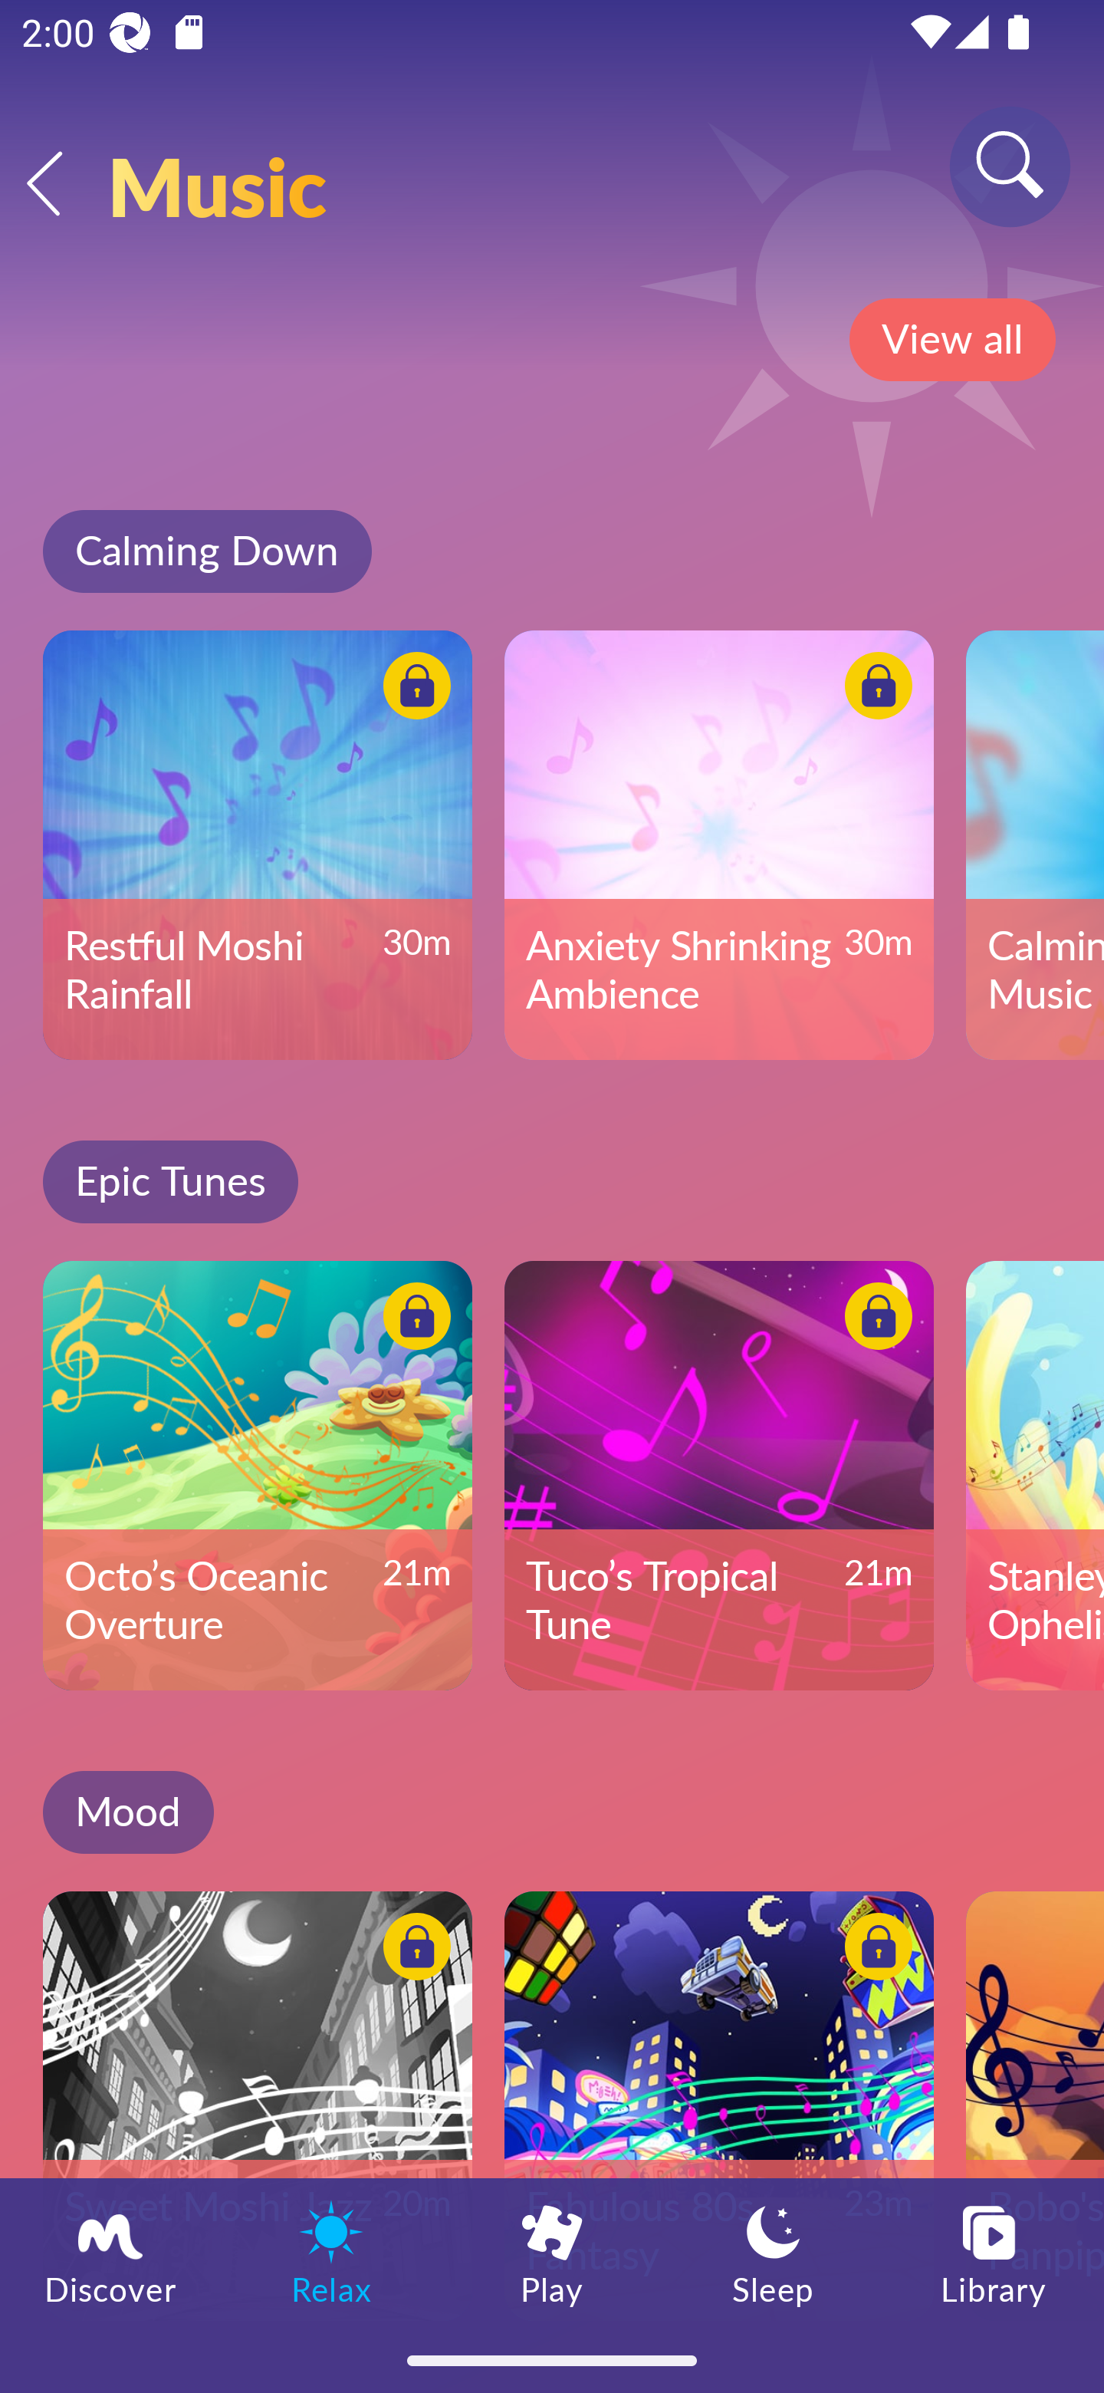 Image resolution: width=1104 pixels, height=2393 pixels. Describe the element at coordinates (874, 1321) in the screenshot. I see `Button` at that location.